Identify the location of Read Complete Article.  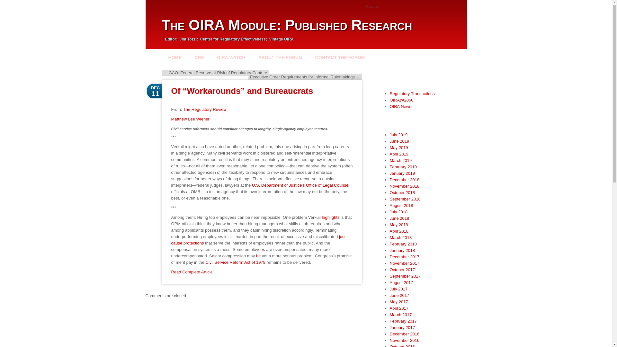
(192, 272).